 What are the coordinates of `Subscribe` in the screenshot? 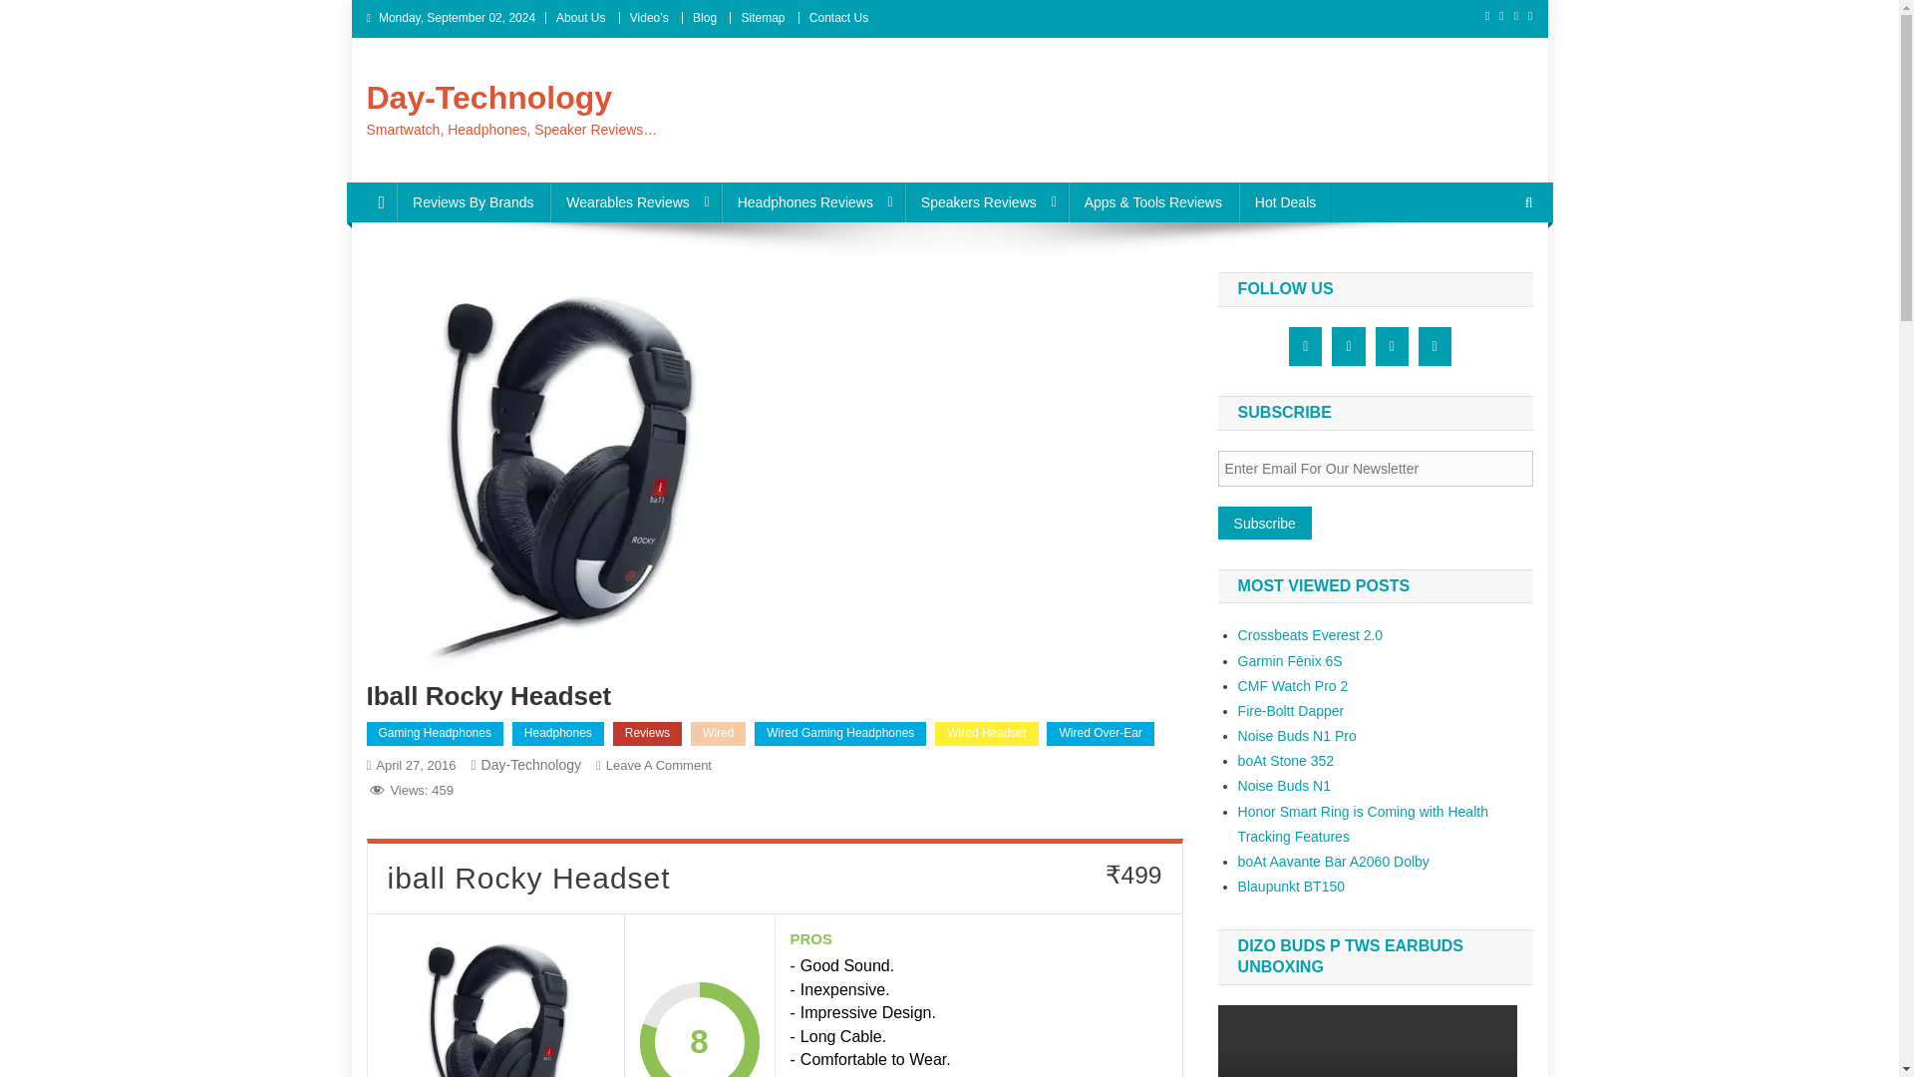 It's located at (1264, 523).